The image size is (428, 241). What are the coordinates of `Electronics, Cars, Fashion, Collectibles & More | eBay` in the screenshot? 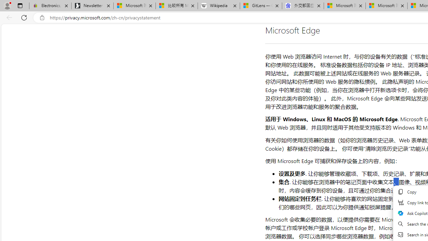 It's located at (50, 6).